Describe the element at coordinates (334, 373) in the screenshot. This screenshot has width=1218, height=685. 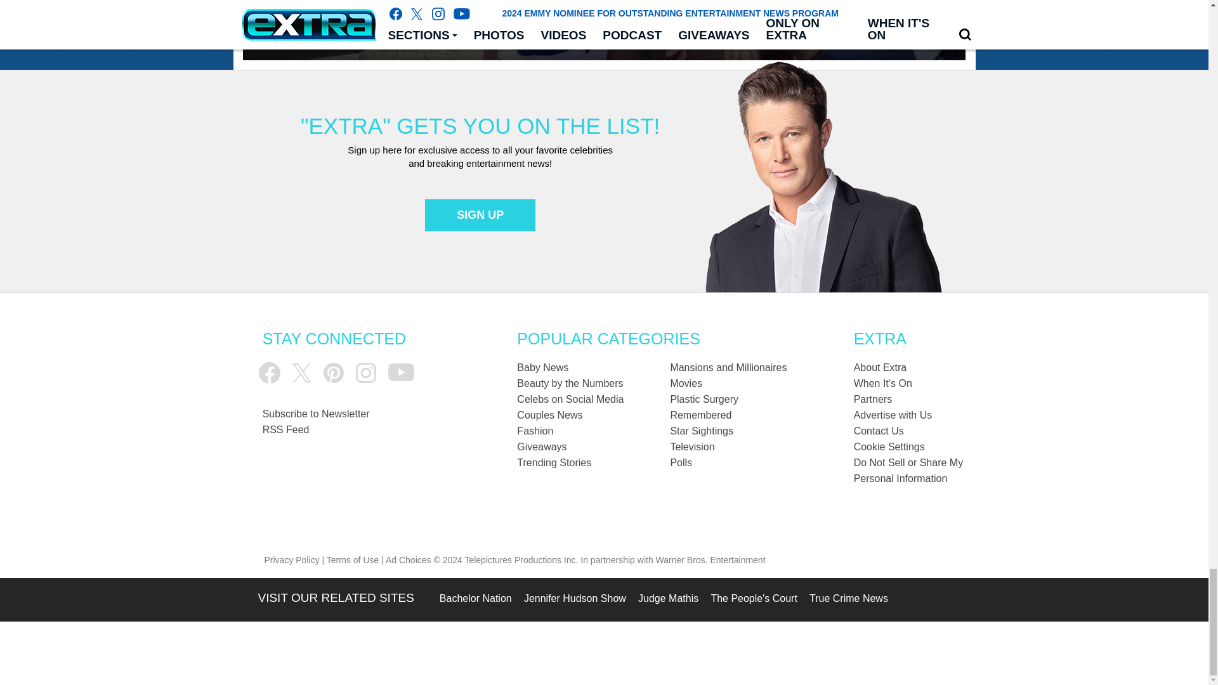
I see `Pinterest` at that location.